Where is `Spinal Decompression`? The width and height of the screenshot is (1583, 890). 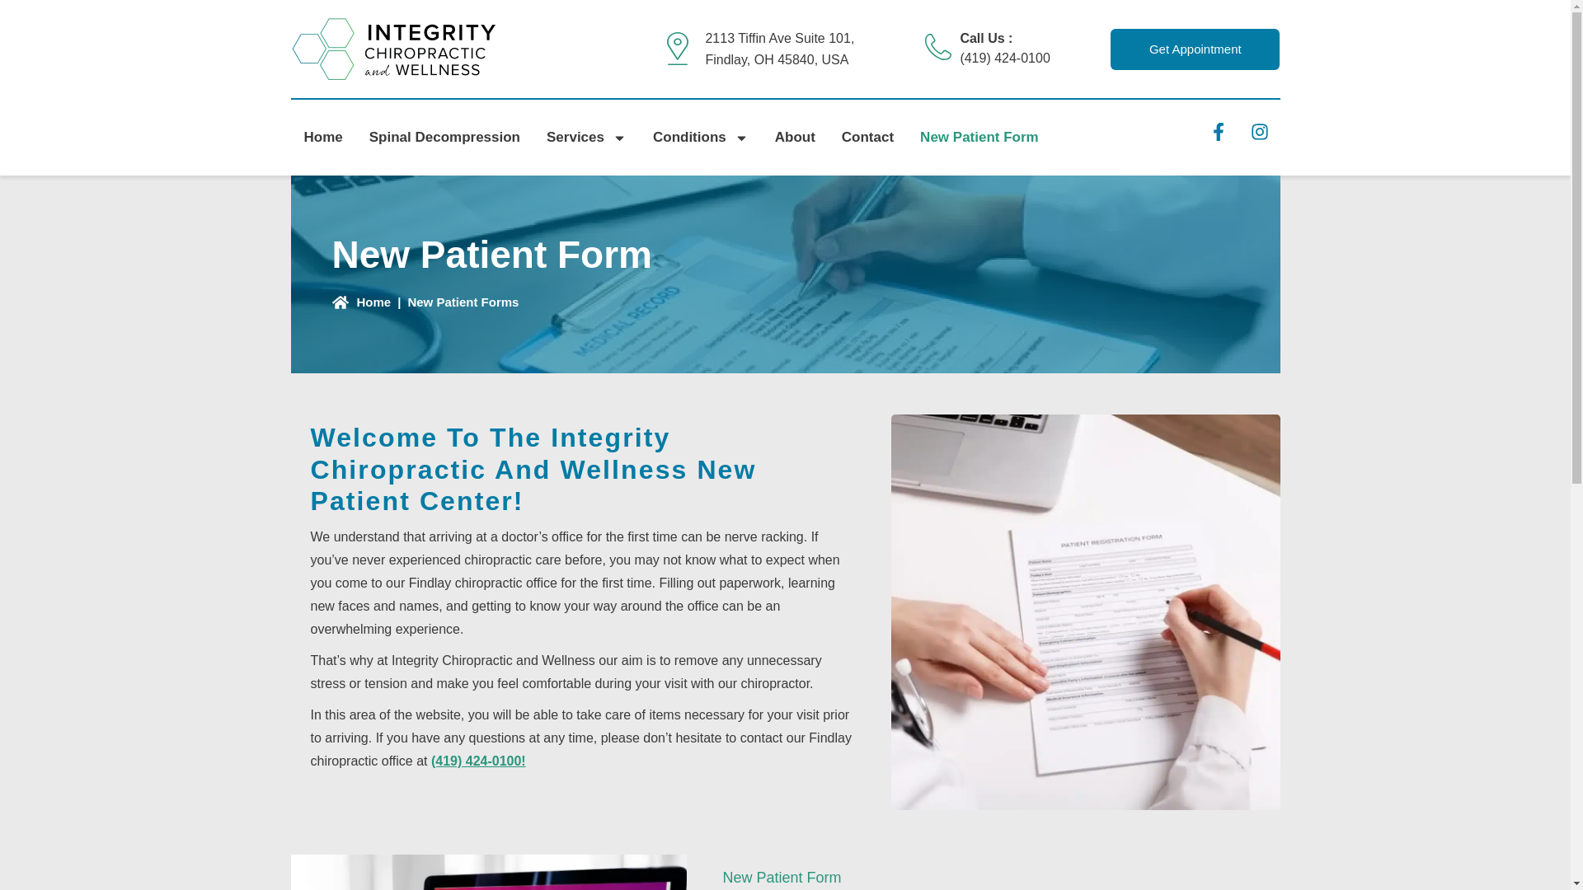
Spinal Decompression is located at coordinates (445, 138).